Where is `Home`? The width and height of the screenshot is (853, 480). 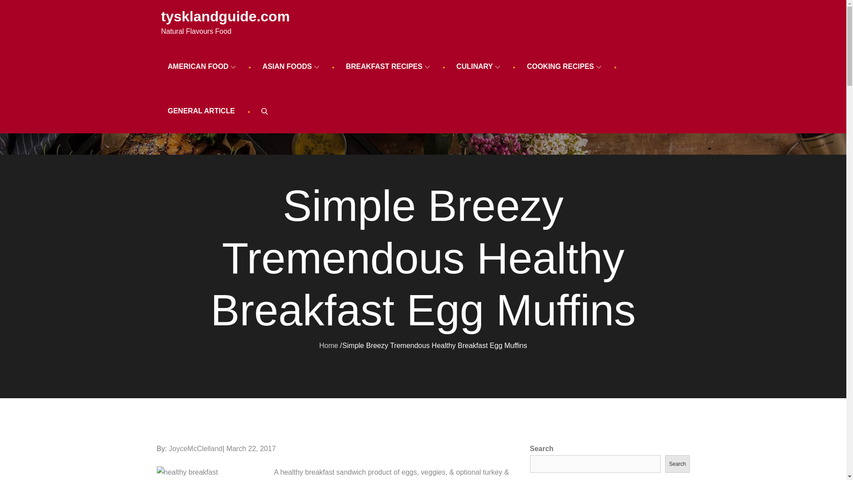
Home is located at coordinates (328, 345).